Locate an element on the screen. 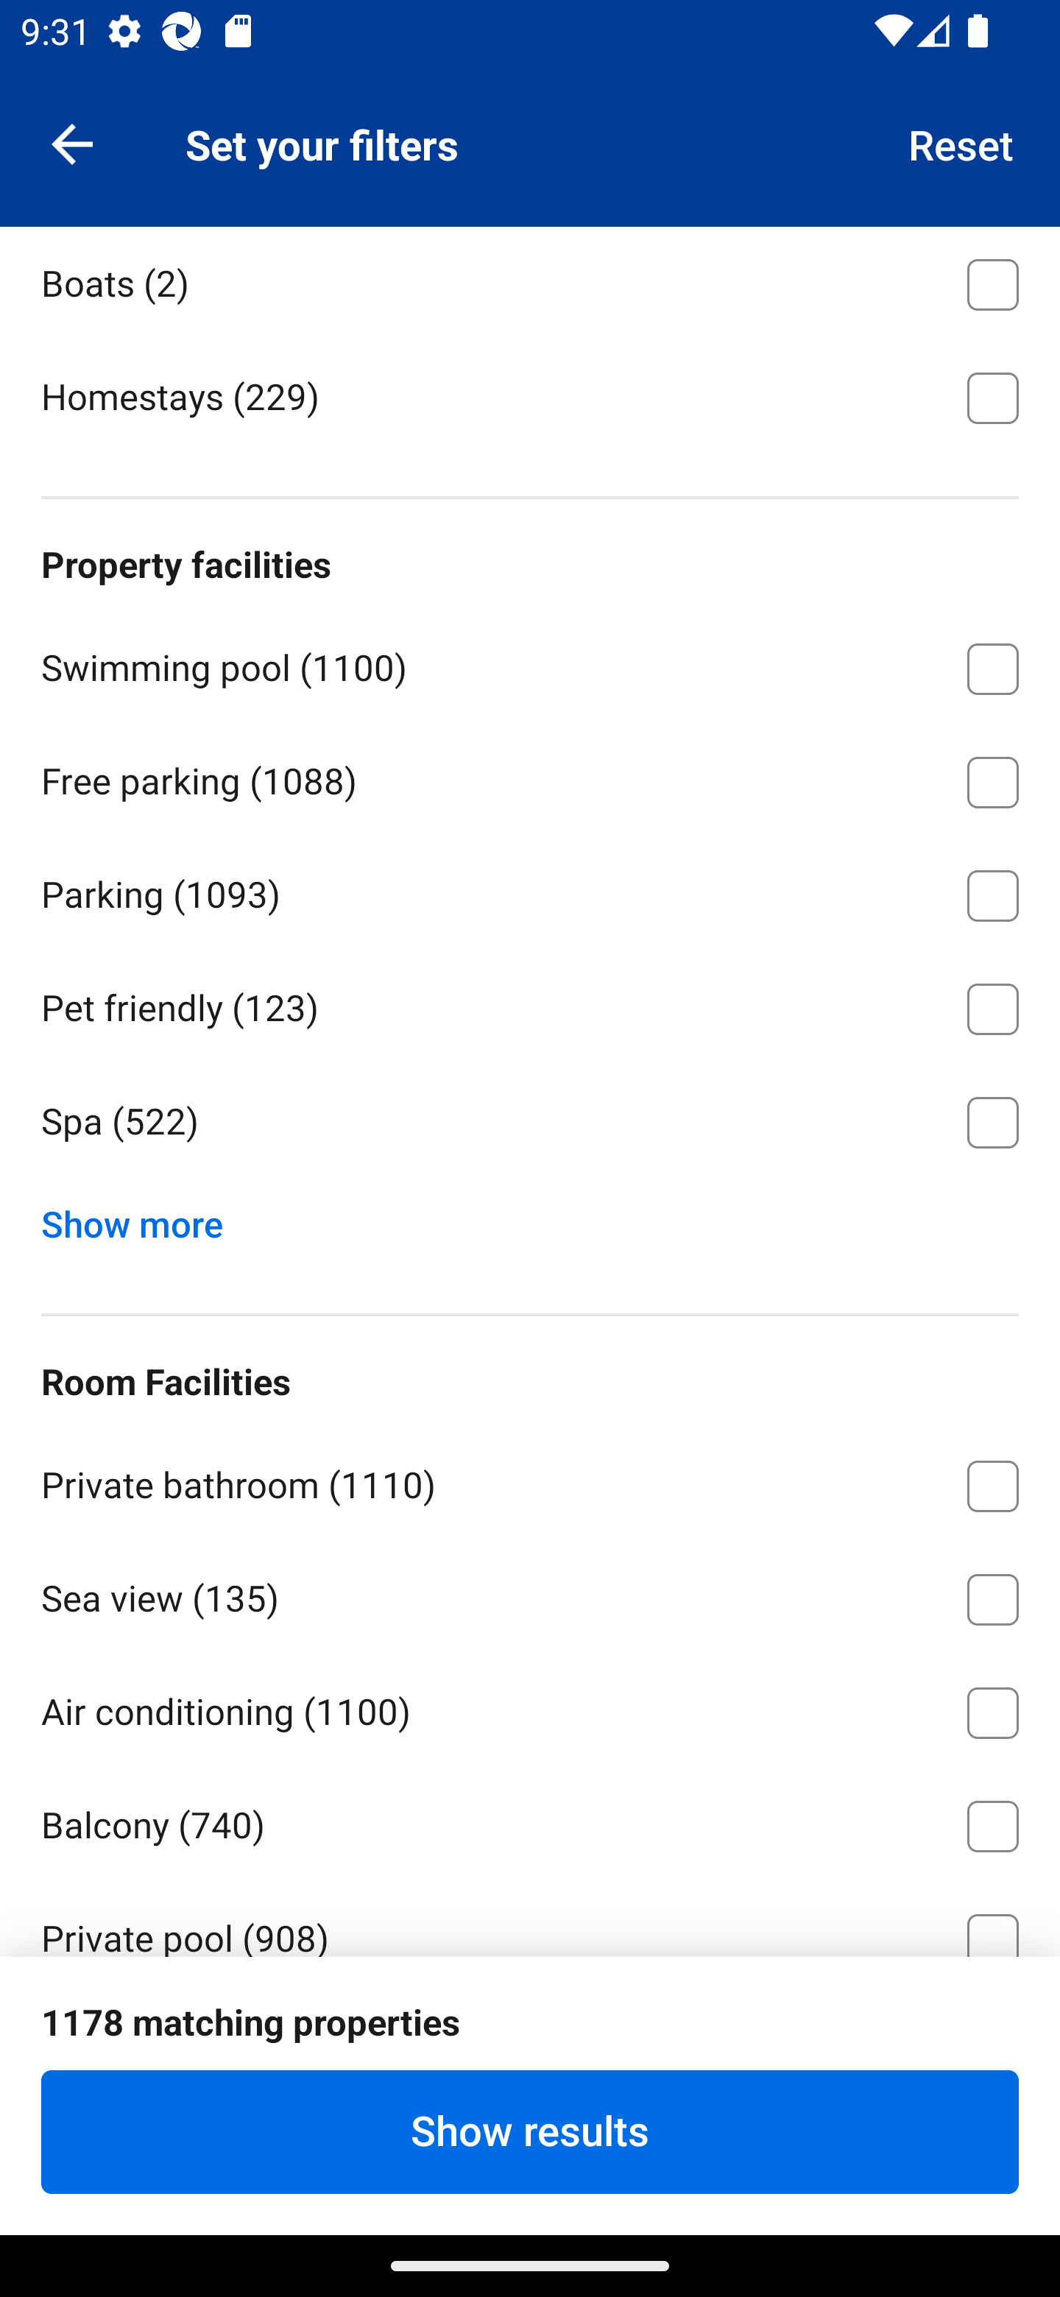  Show results is located at coordinates (530, 2131).